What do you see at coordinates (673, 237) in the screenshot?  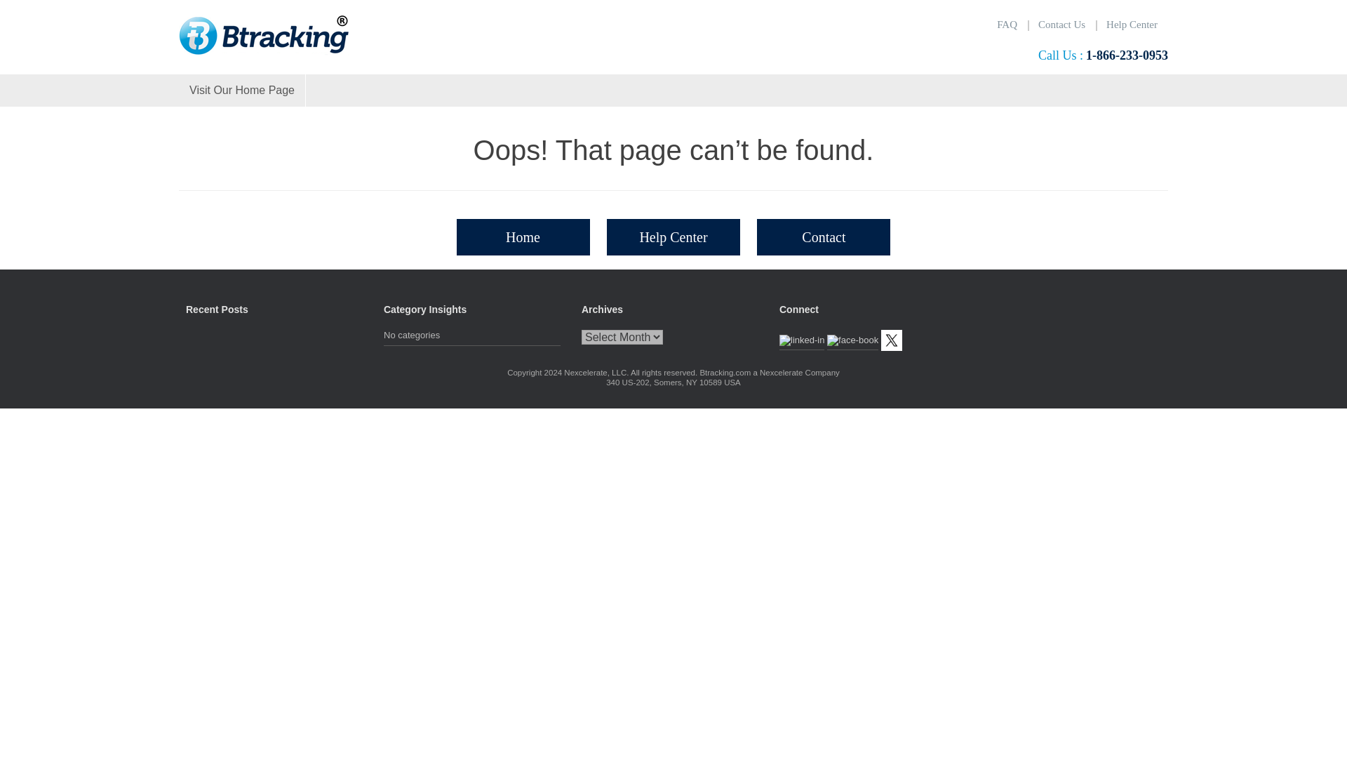 I see `Help Center` at bounding box center [673, 237].